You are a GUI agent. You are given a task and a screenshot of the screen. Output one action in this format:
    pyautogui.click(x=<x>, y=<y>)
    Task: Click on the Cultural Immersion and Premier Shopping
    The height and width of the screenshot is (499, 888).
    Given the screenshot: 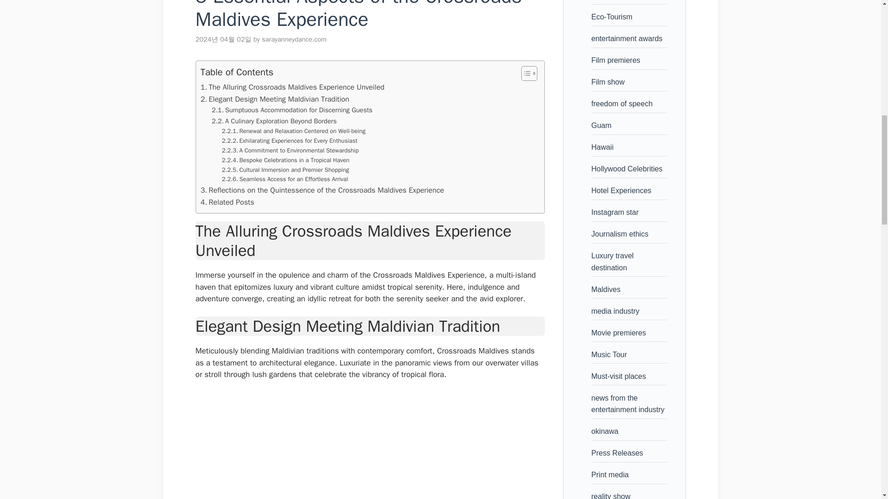 What is the action you would take?
    pyautogui.click(x=285, y=170)
    